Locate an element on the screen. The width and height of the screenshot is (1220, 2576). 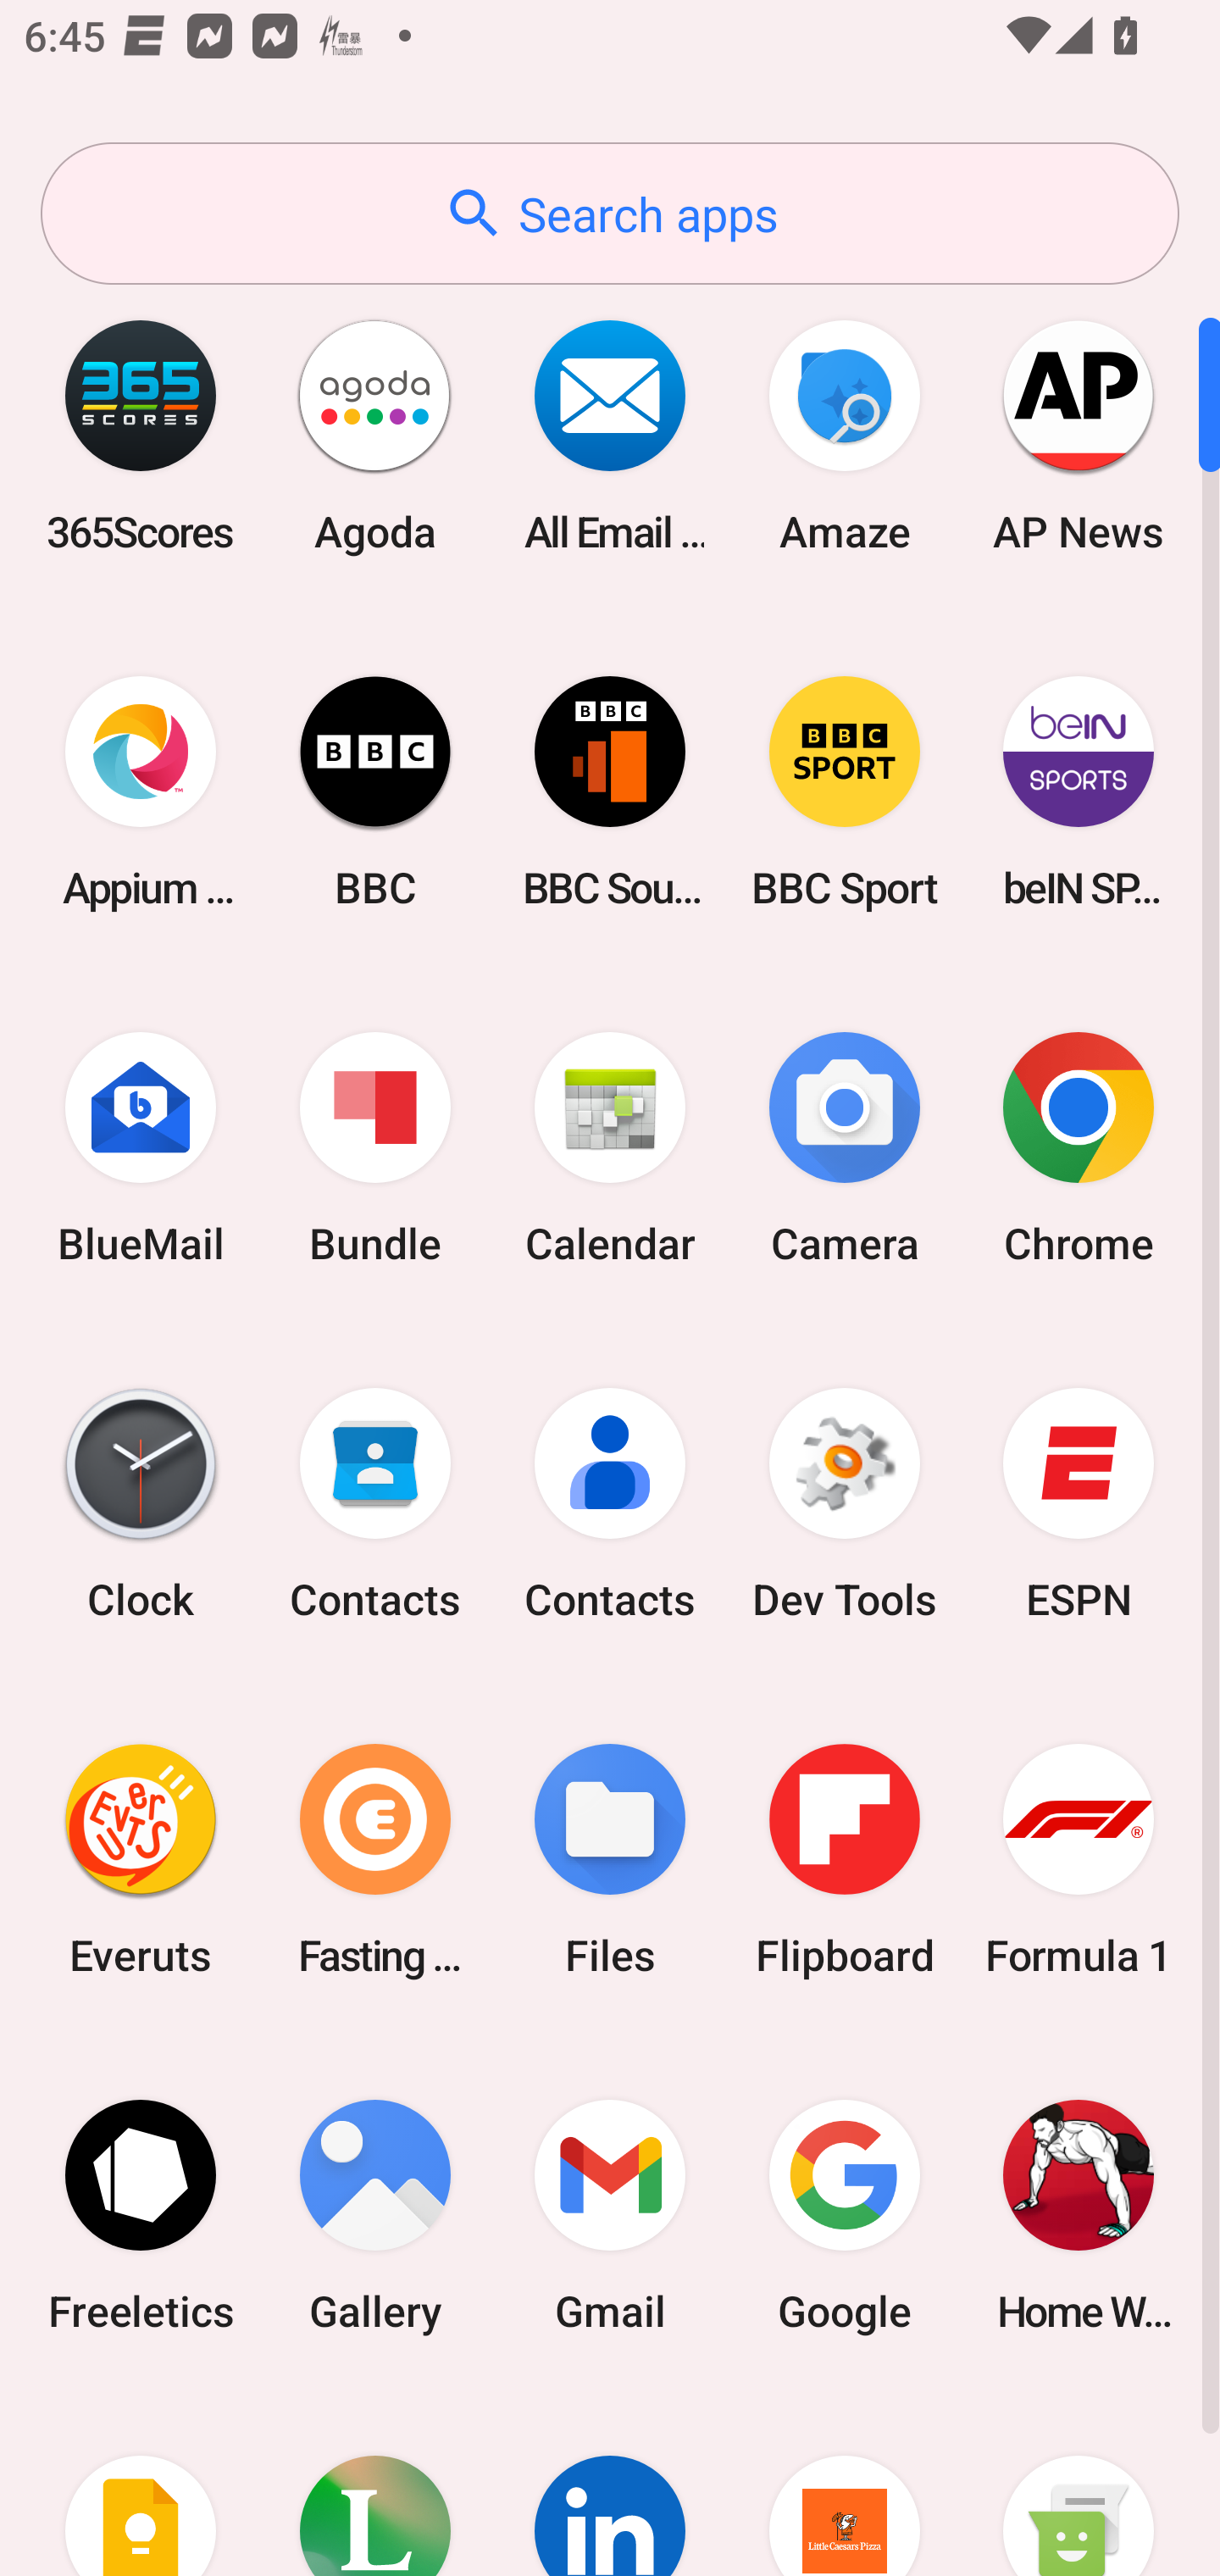
BBC Sport is located at coordinates (844, 791).